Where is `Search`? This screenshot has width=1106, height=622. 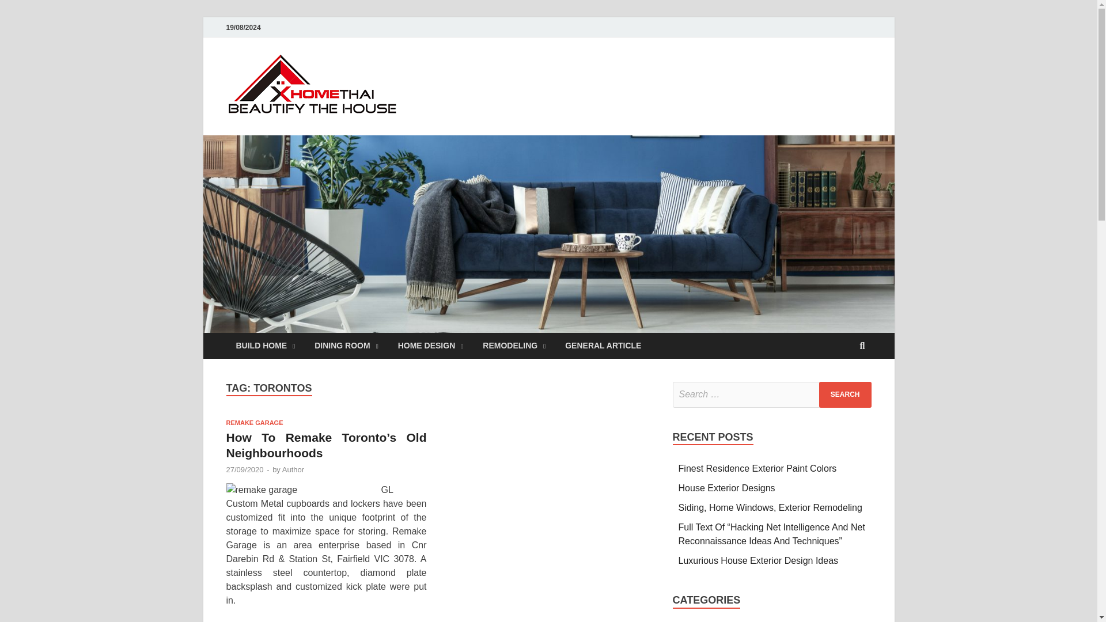 Search is located at coordinates (845, 395).